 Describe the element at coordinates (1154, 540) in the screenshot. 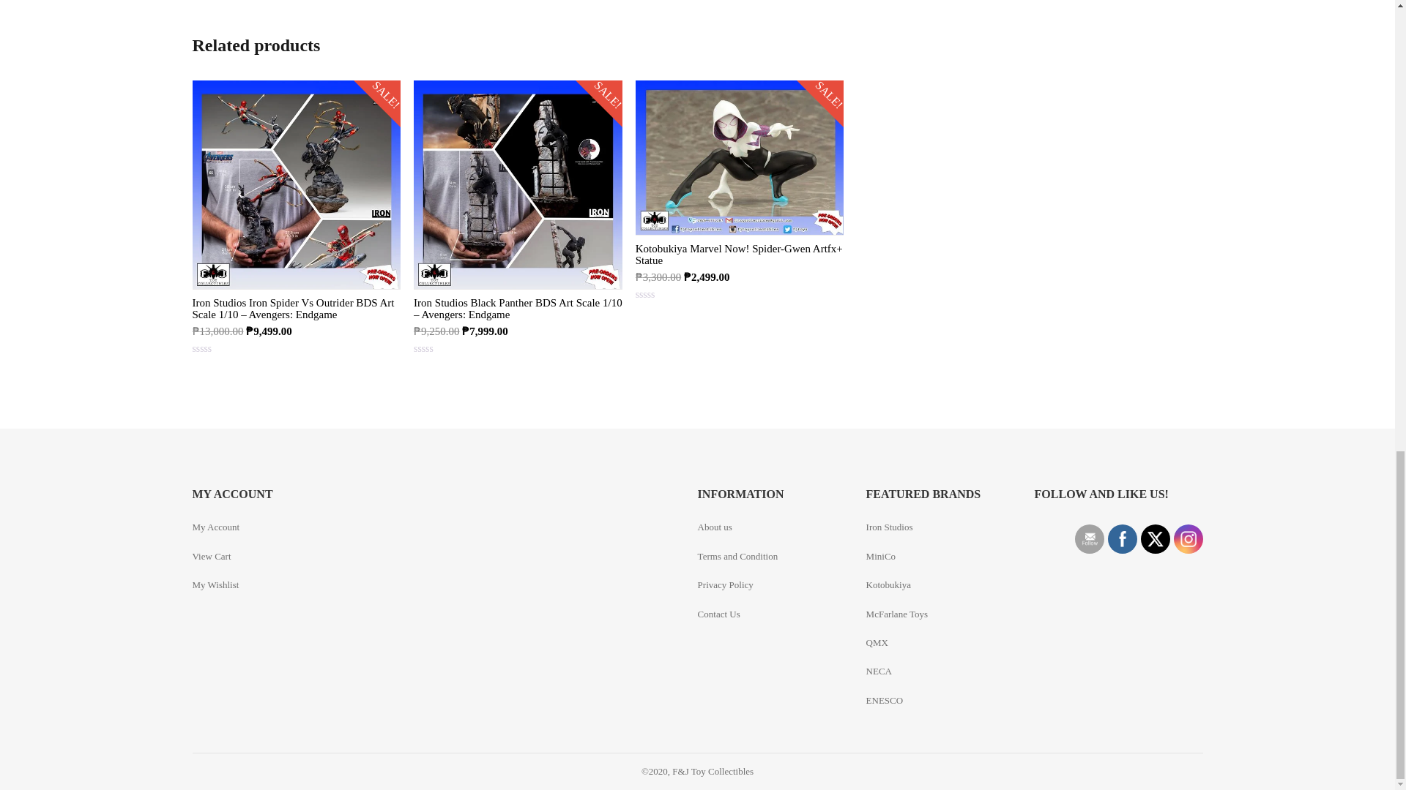

I see `Twitter` at that location.